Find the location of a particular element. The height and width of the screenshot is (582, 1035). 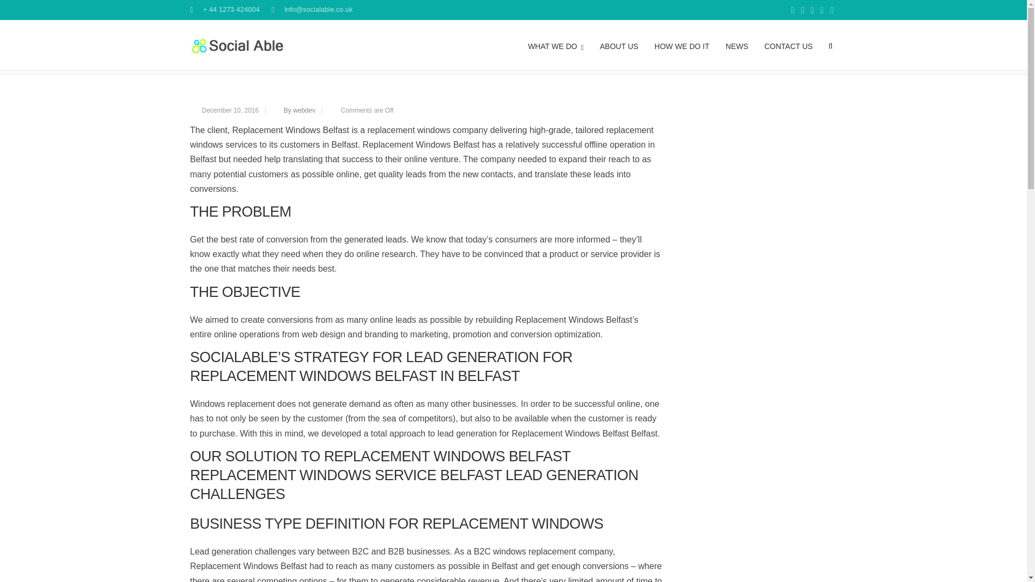

Skype is located at coordinates (802, 11).